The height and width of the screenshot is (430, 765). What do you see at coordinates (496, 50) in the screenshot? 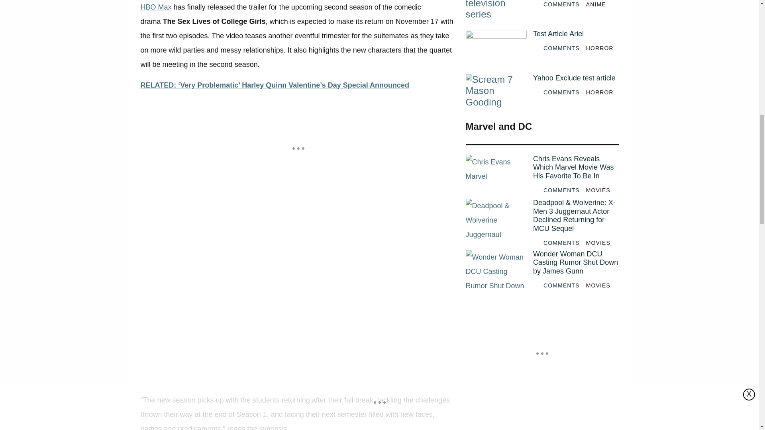
I see `Test Article Ariel` at bounding box center [496, 50].